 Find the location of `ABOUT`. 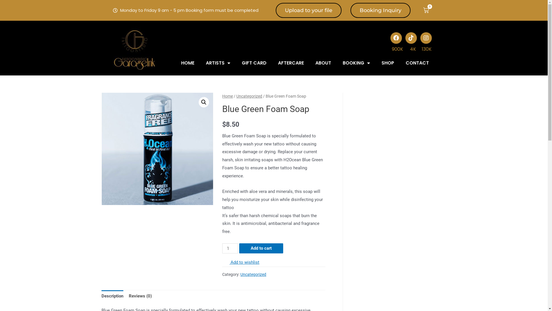

ABOUT is located at coordinates (323, 63).